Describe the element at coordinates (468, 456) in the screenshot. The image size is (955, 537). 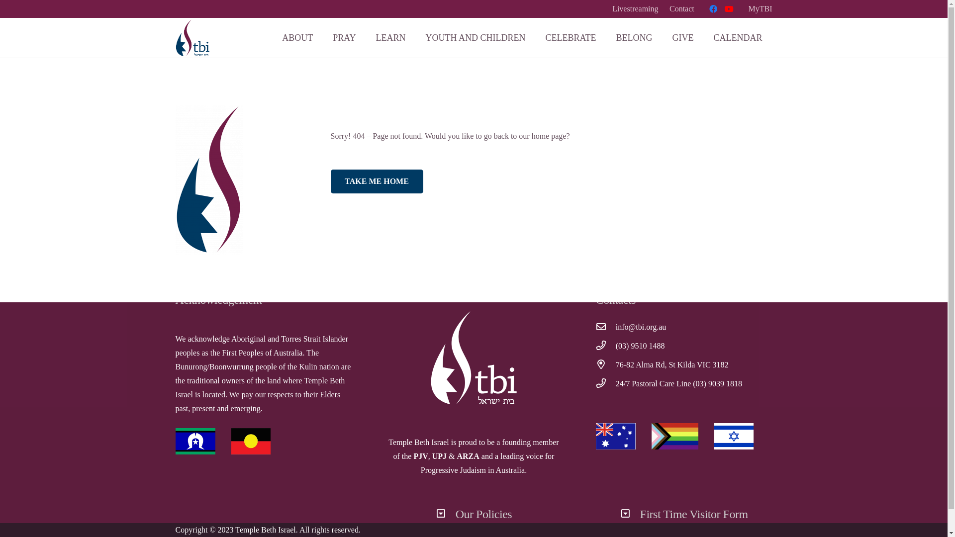
I see `ARZA` at that location.